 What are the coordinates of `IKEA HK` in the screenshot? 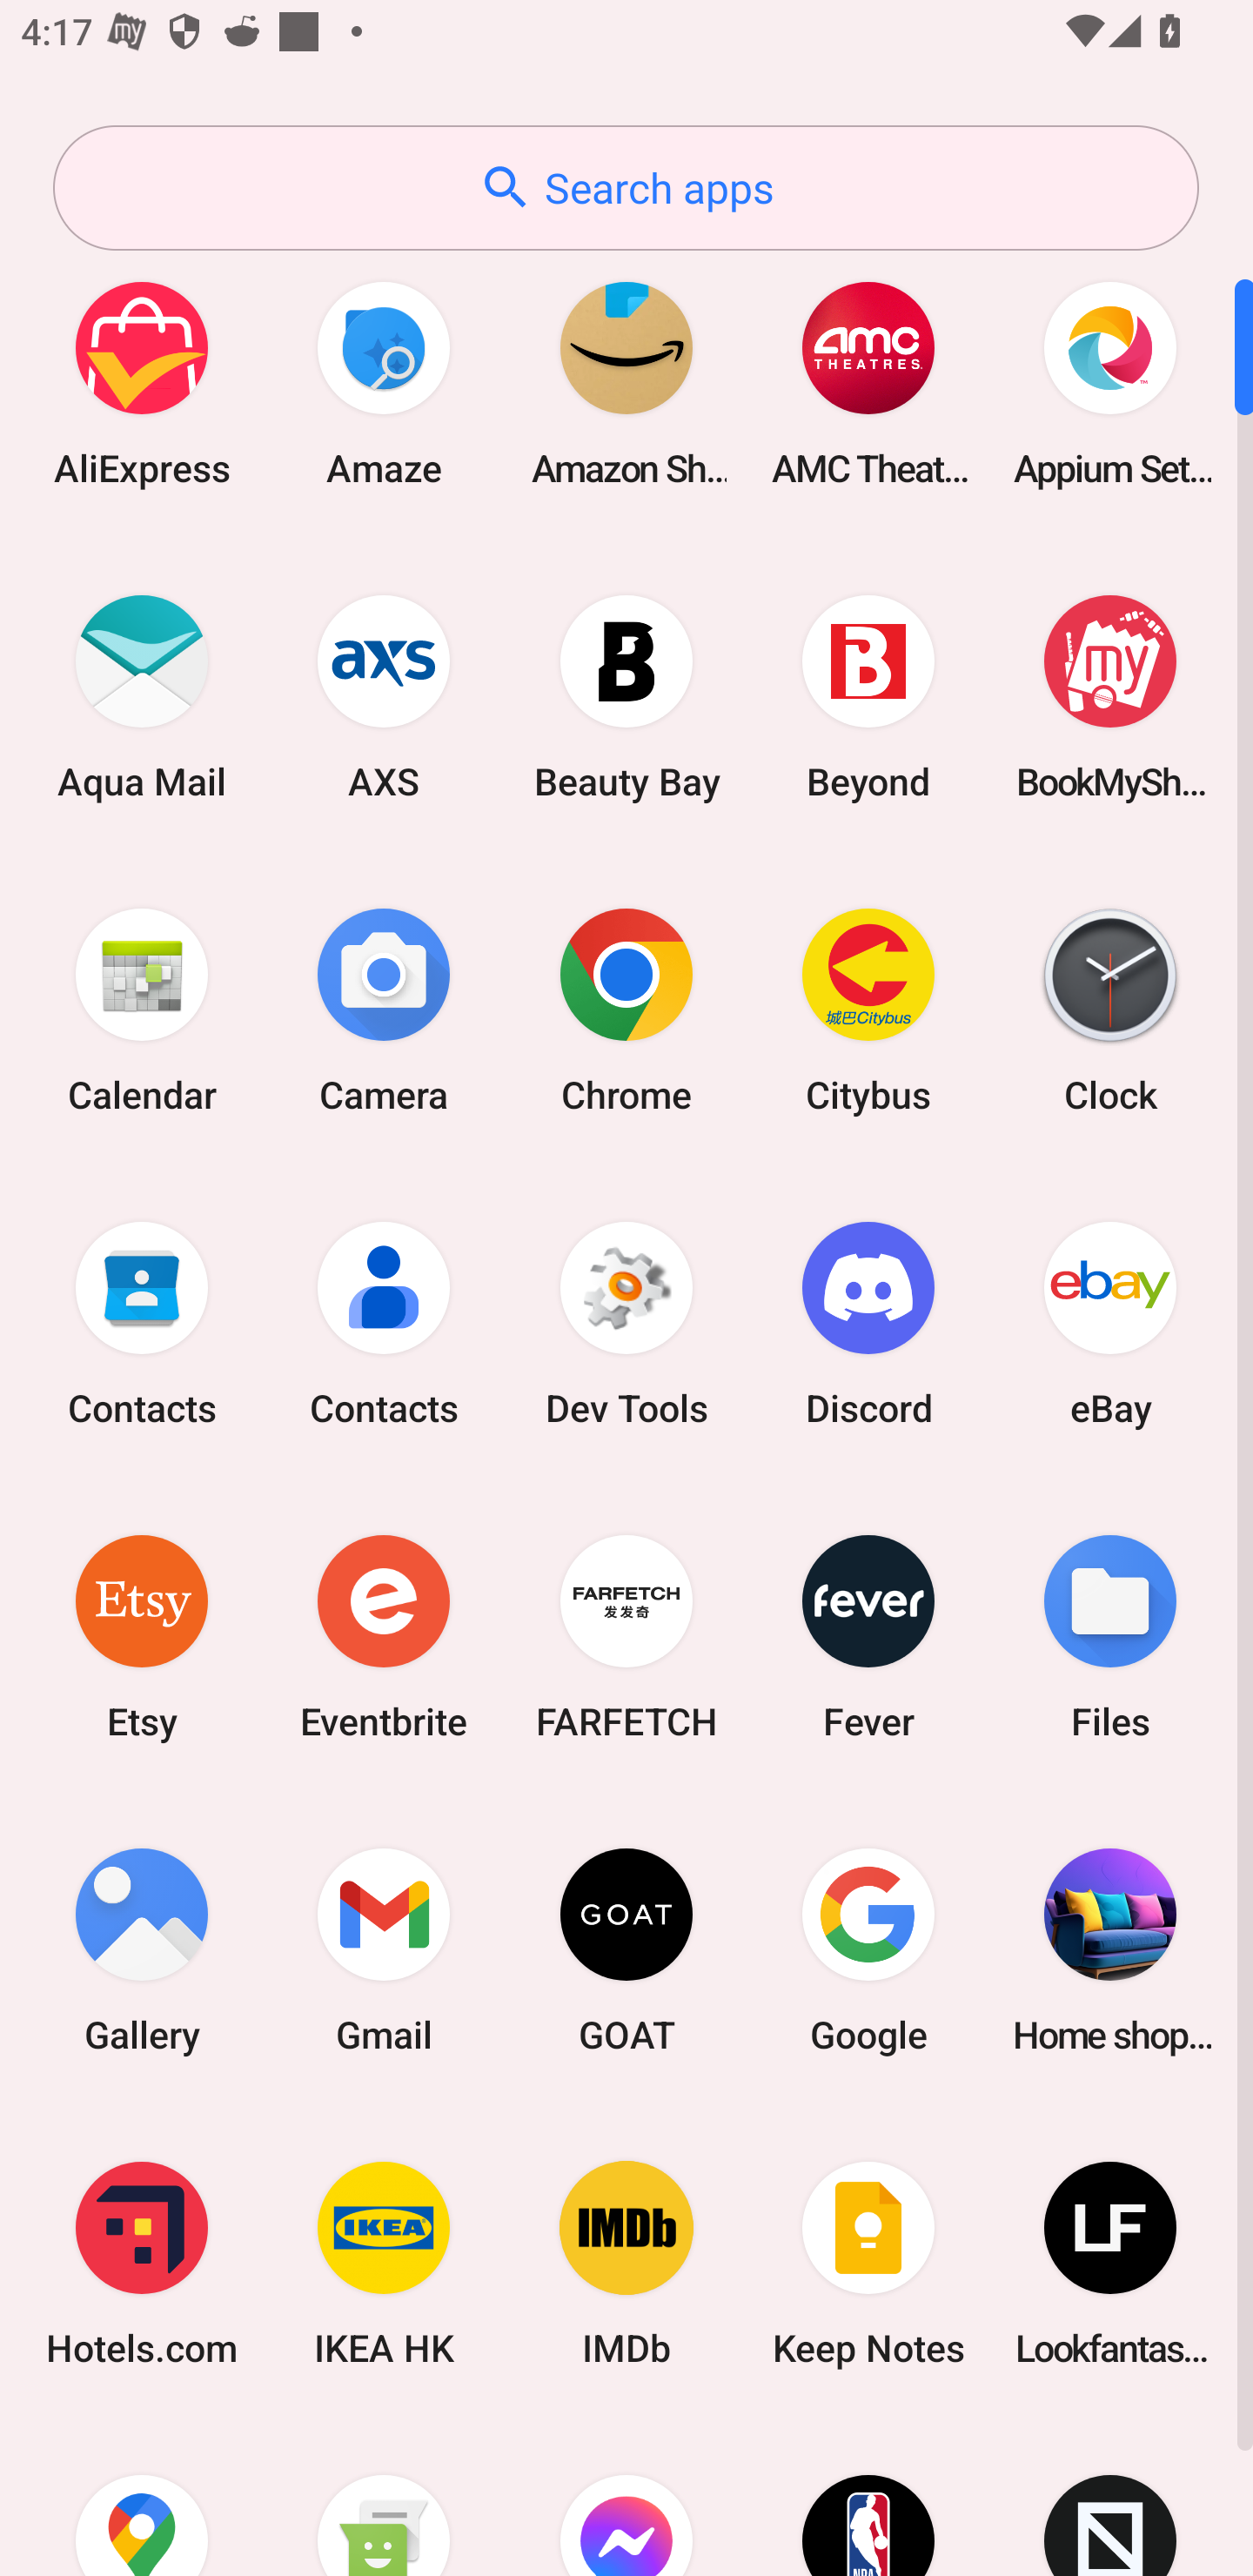 It's located at (384, 2264).